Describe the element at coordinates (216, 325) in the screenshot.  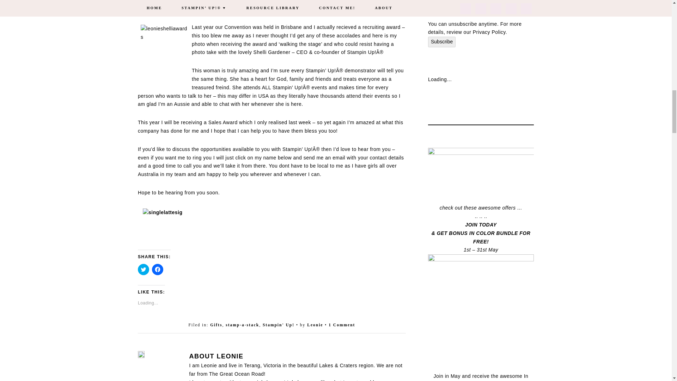
I see `Gifts` at that location.